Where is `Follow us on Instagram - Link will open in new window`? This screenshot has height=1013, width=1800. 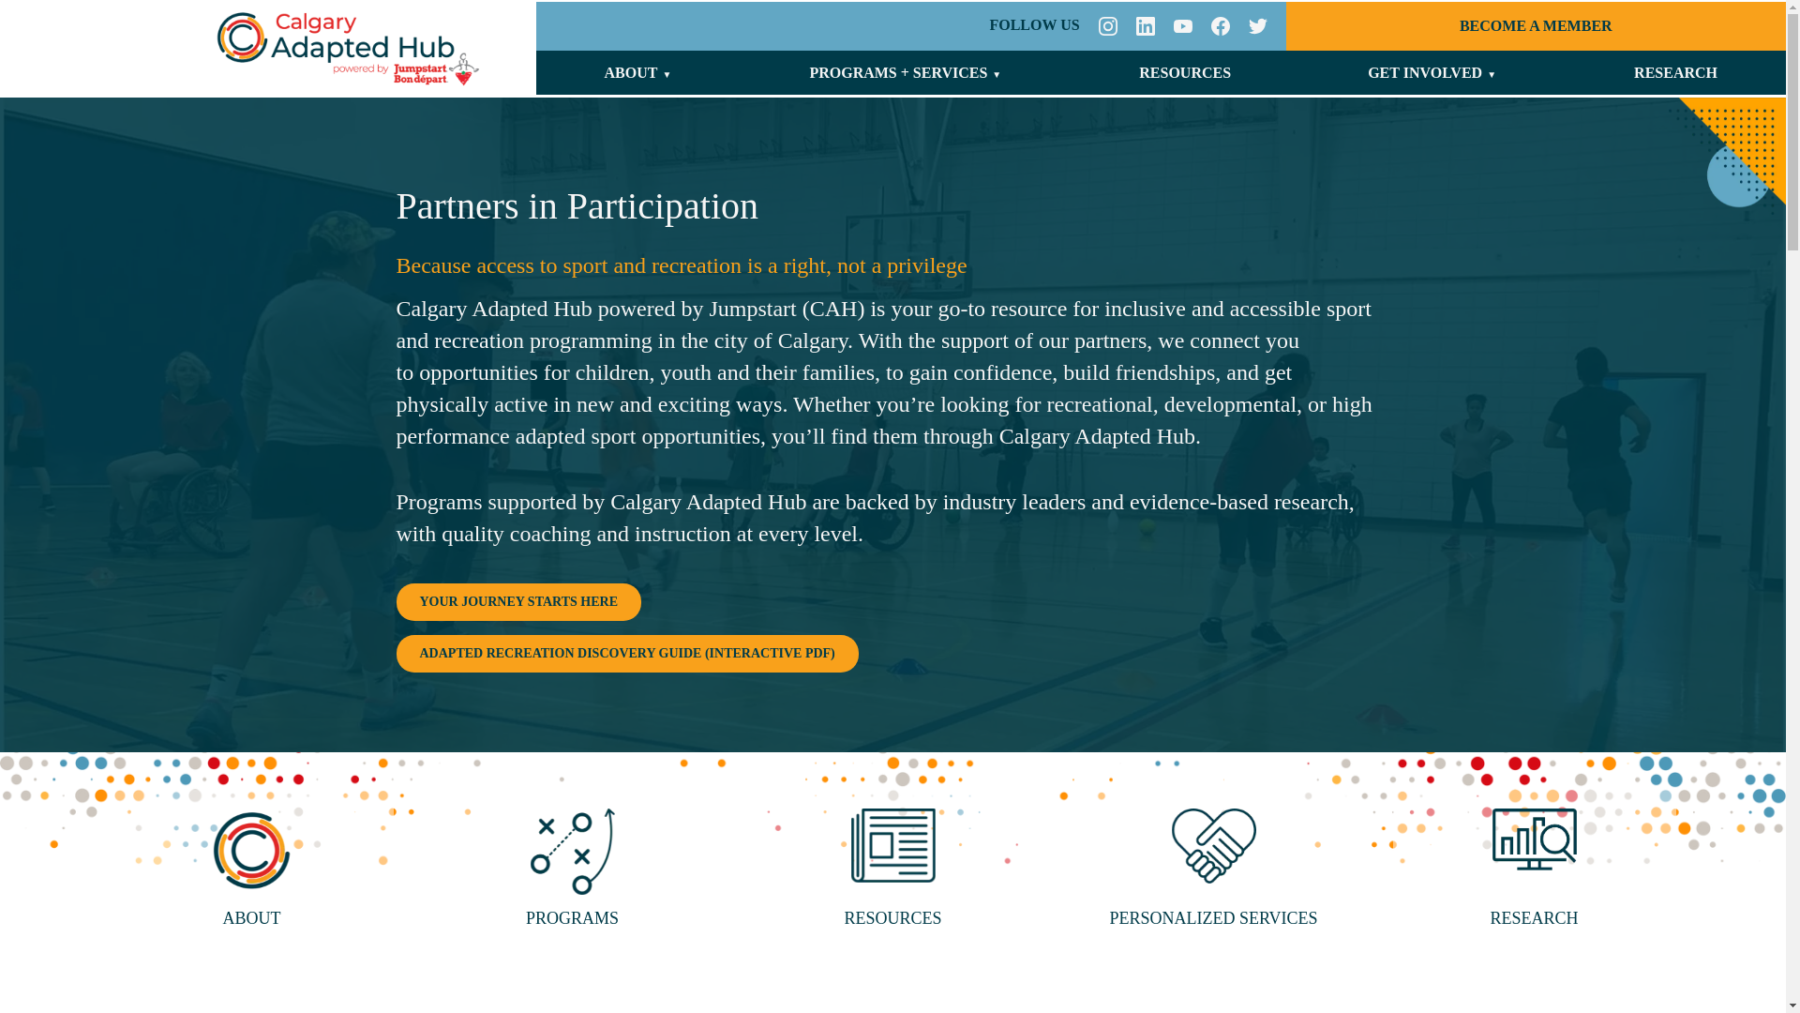 Follow us on Instagram - Link will open in new window is located at coordinates (1108, 26).